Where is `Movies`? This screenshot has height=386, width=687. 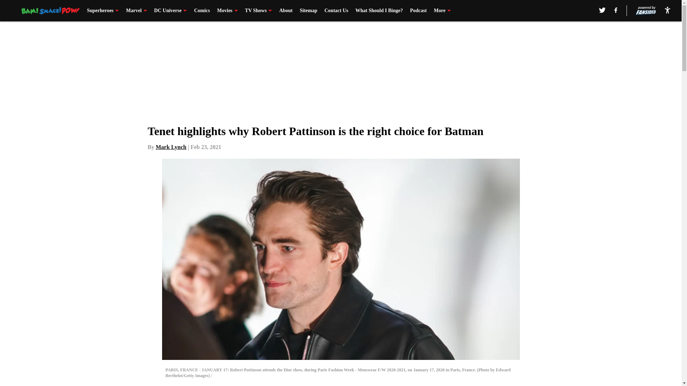
Movies is located at coordinates (227, 11).